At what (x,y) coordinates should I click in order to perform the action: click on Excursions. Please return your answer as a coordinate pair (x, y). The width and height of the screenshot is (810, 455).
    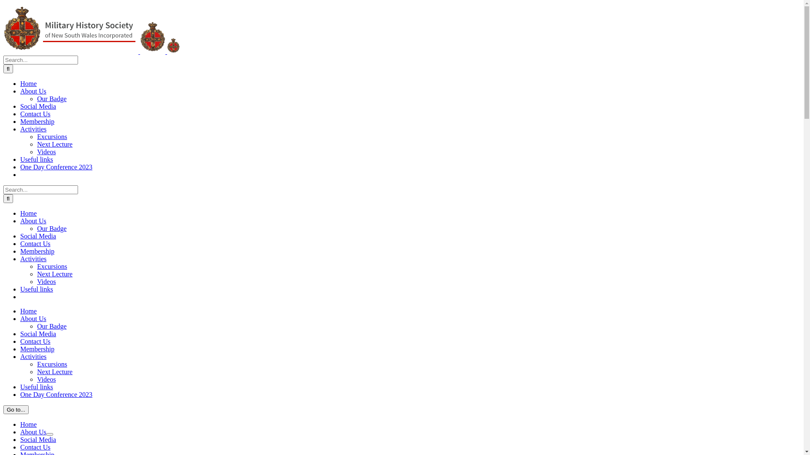
    Looking at the image, I should click on (52, 266).